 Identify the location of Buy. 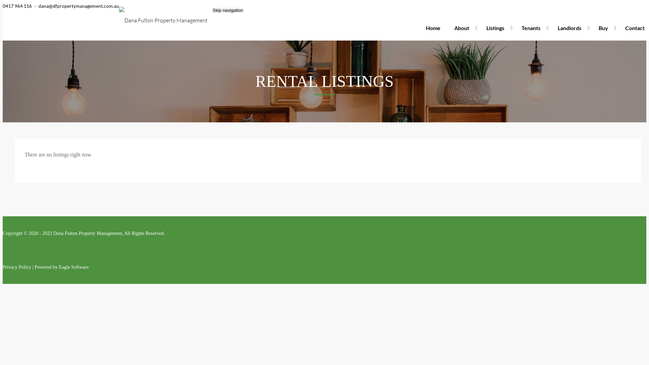
(605, 28).